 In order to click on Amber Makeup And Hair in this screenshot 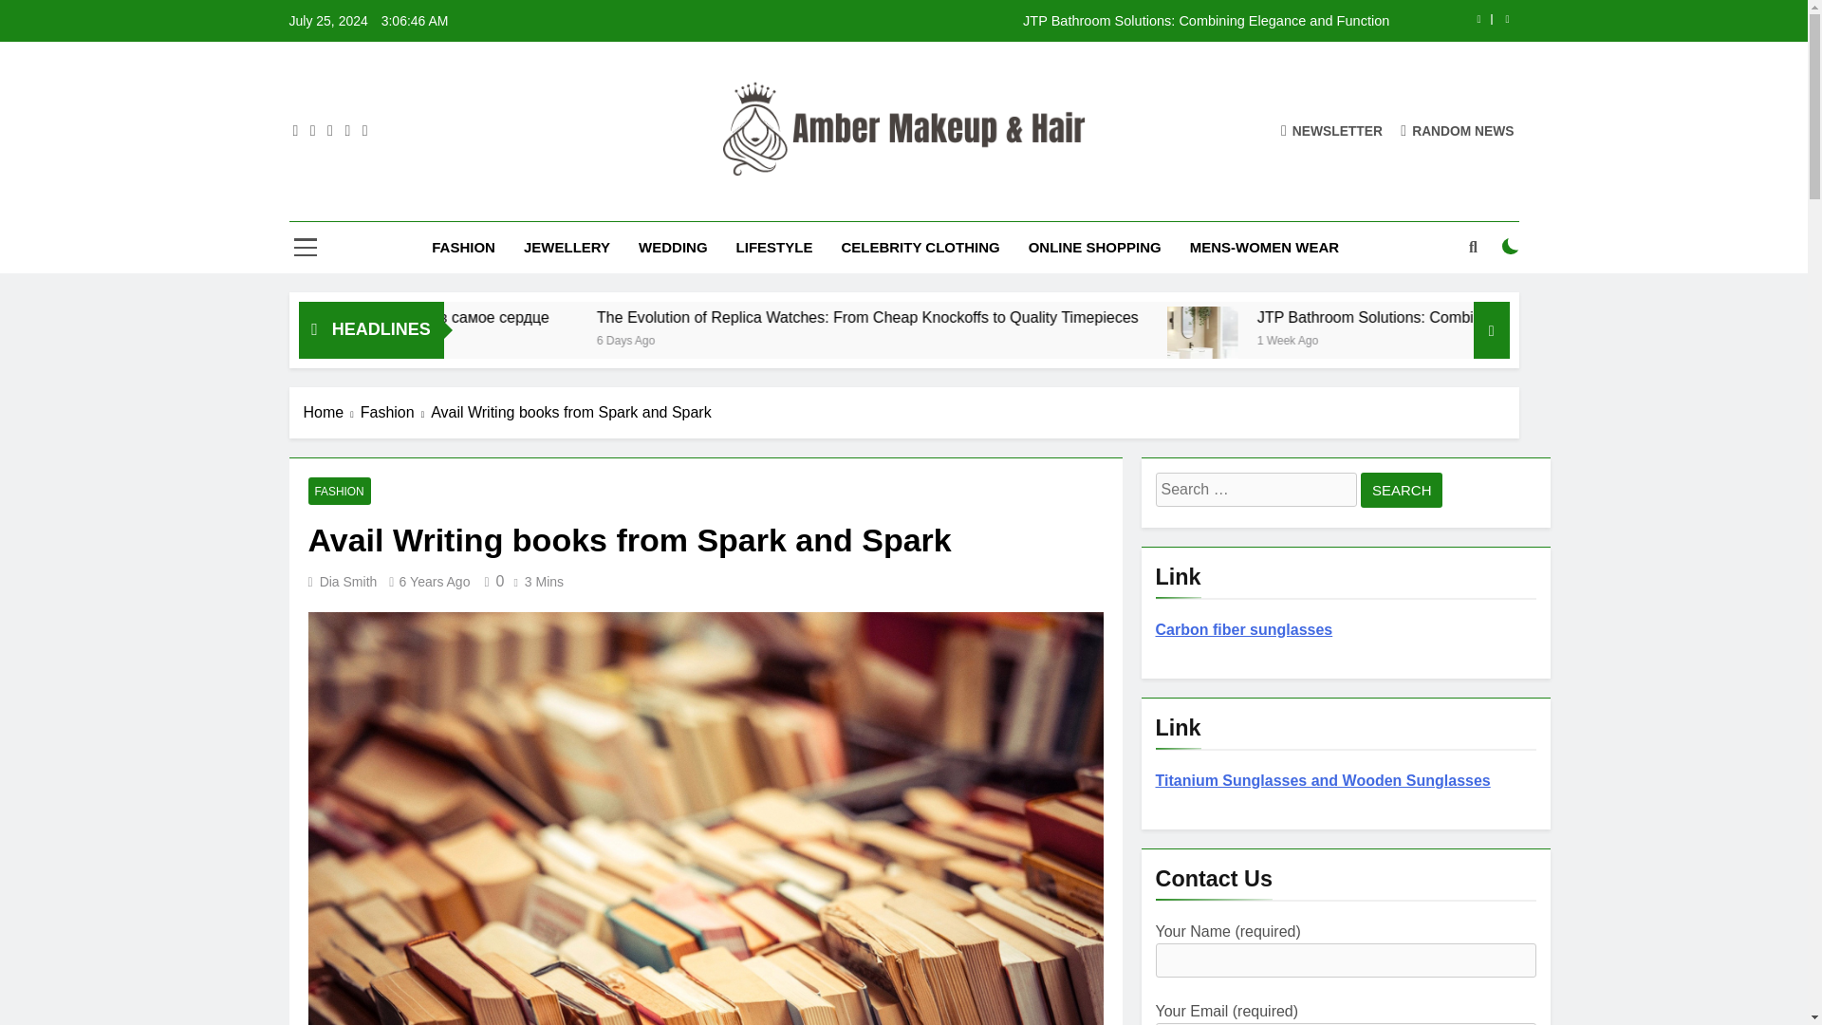, I will do `click(837, 203)`.